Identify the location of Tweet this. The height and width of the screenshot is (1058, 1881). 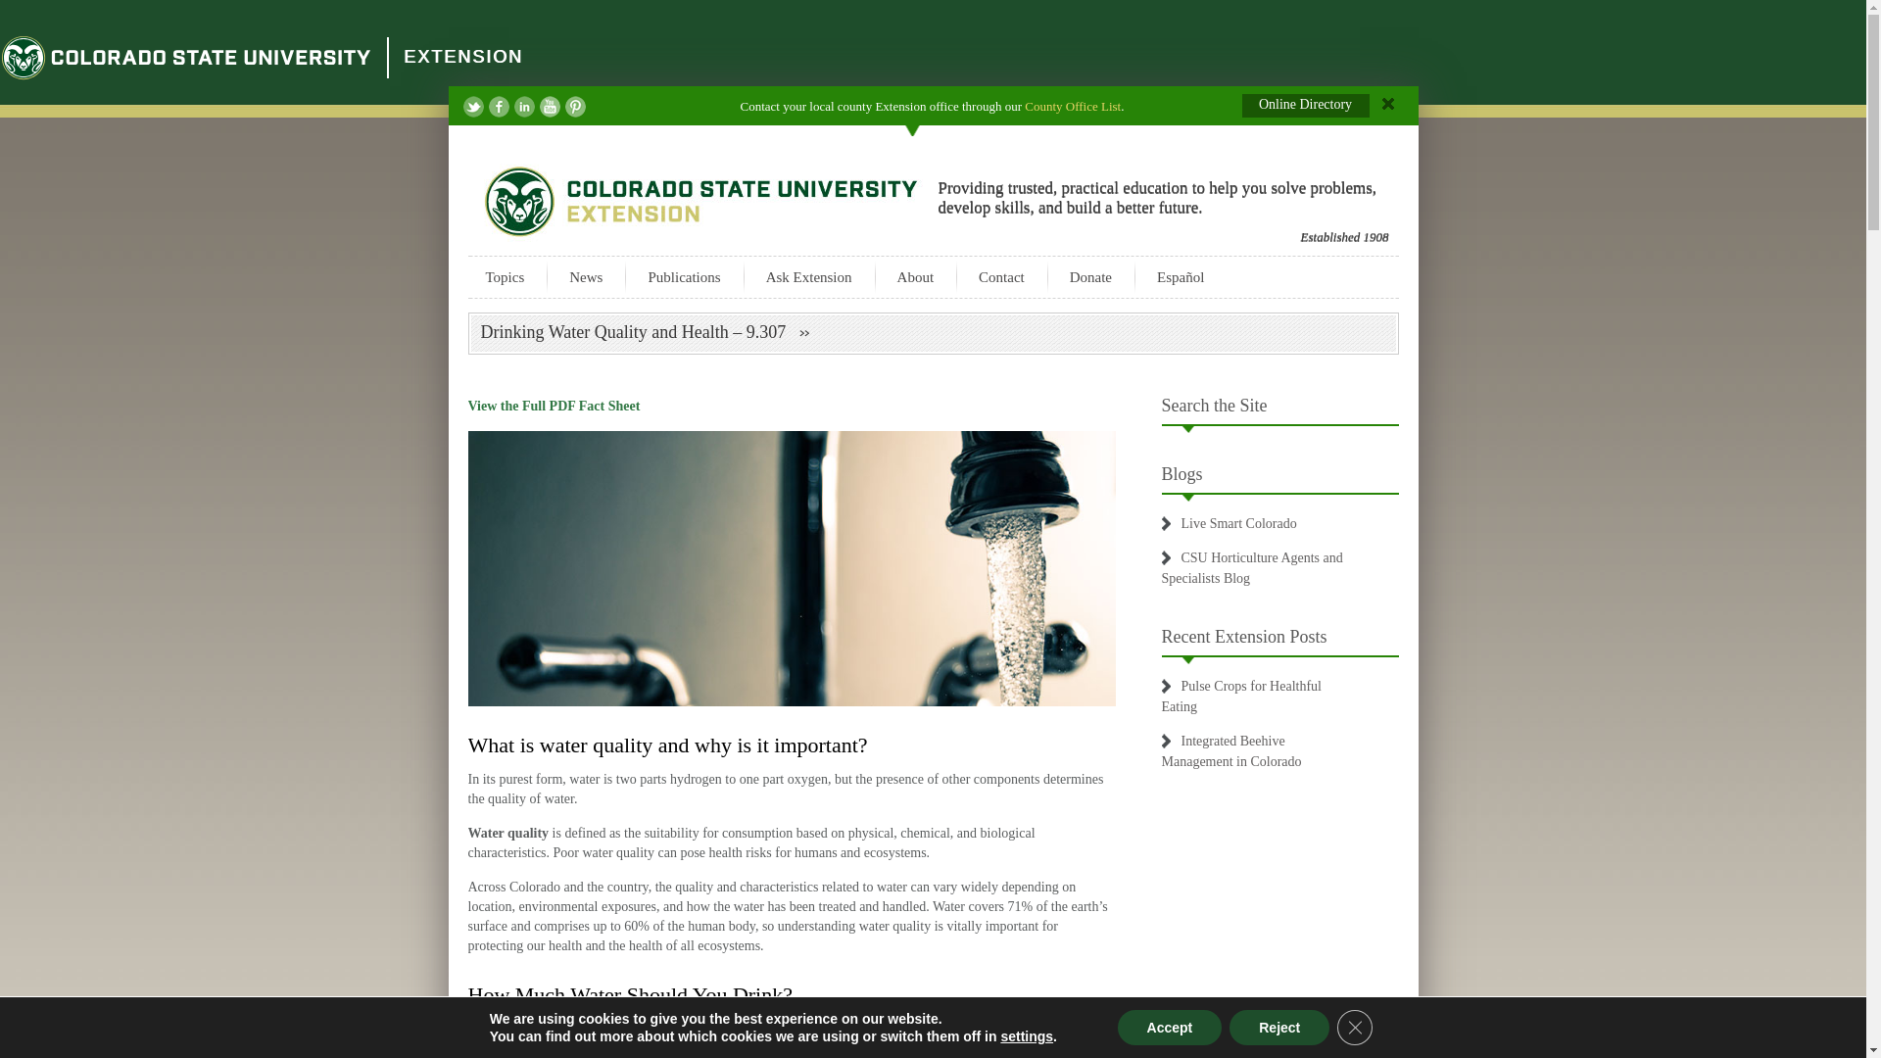
(472, 106).